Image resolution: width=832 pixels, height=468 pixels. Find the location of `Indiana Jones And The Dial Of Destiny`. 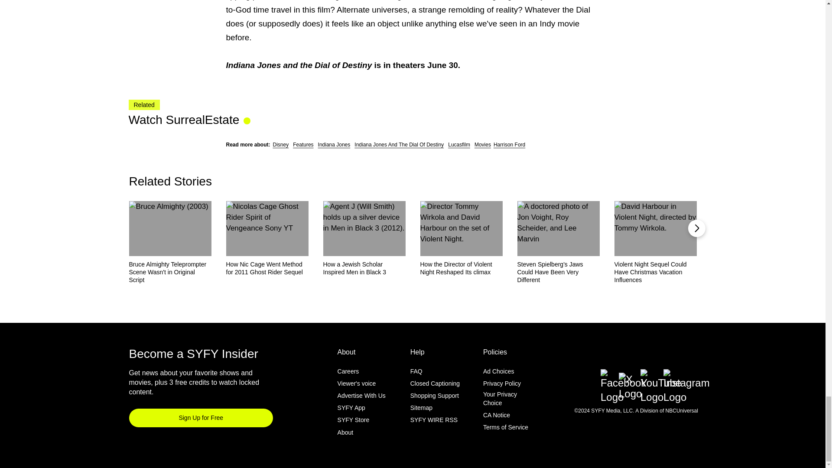

Indiana Jones And The Dial Of Destiny is located at coordinates (399, 145).